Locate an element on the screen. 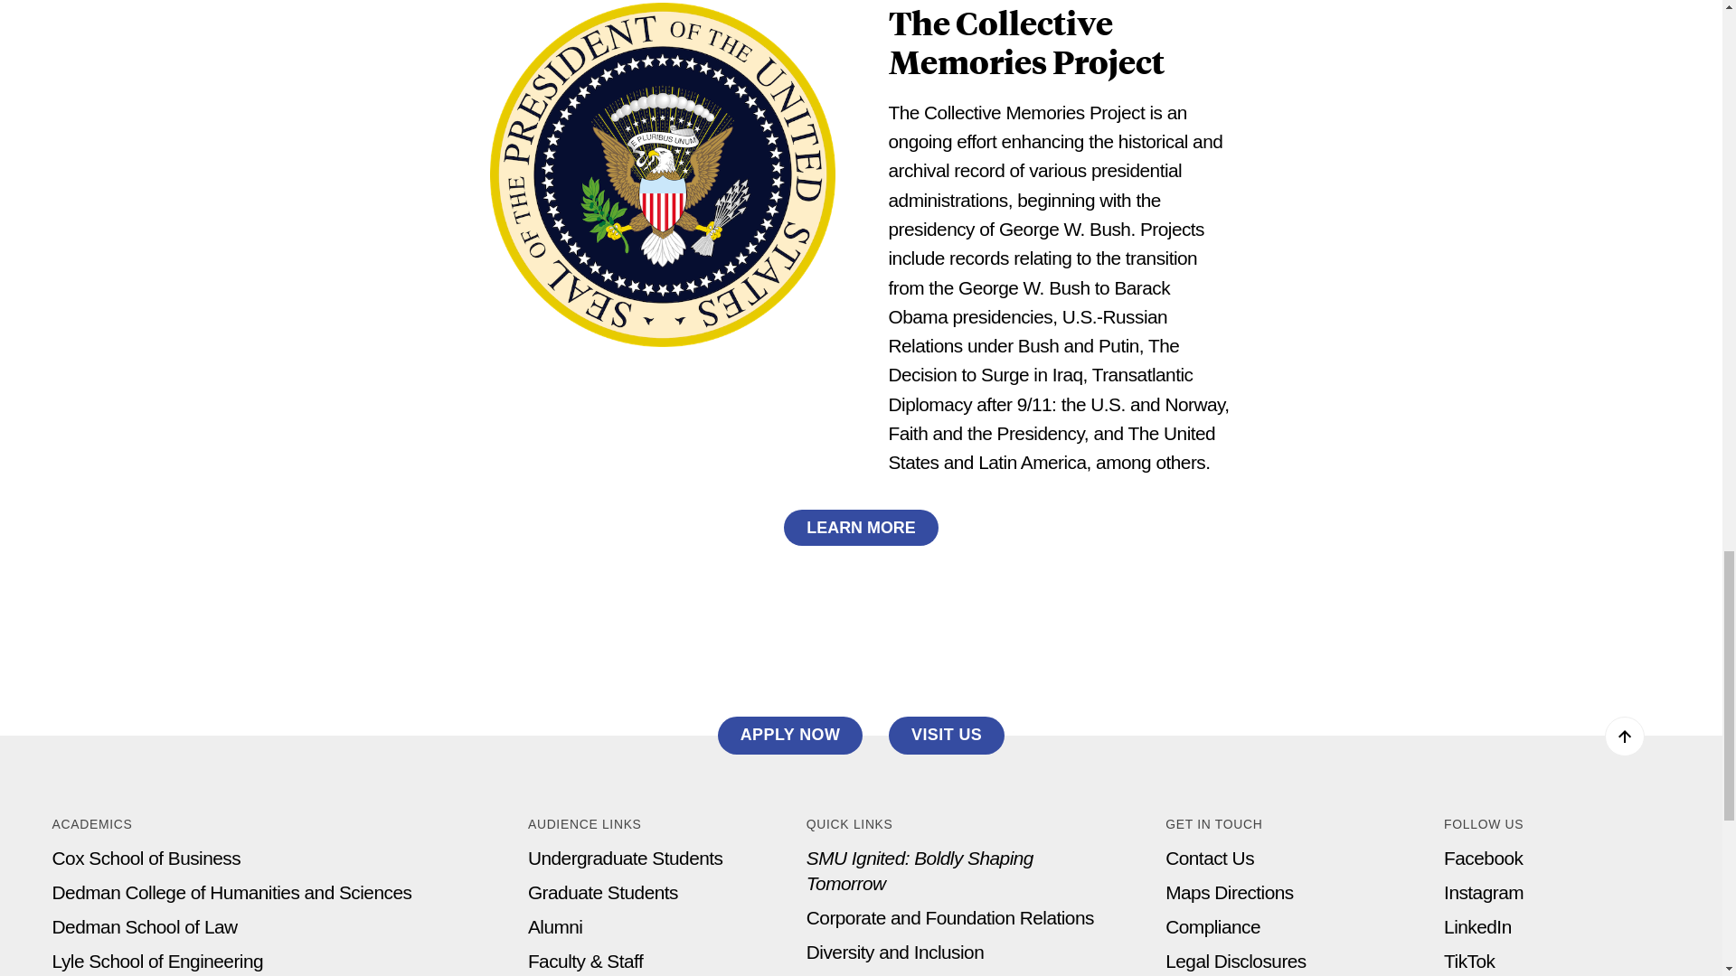 Image resolution: width=1736 pixels, height=976 pixels. Cox School of Business is located at coordinates (146, 859).